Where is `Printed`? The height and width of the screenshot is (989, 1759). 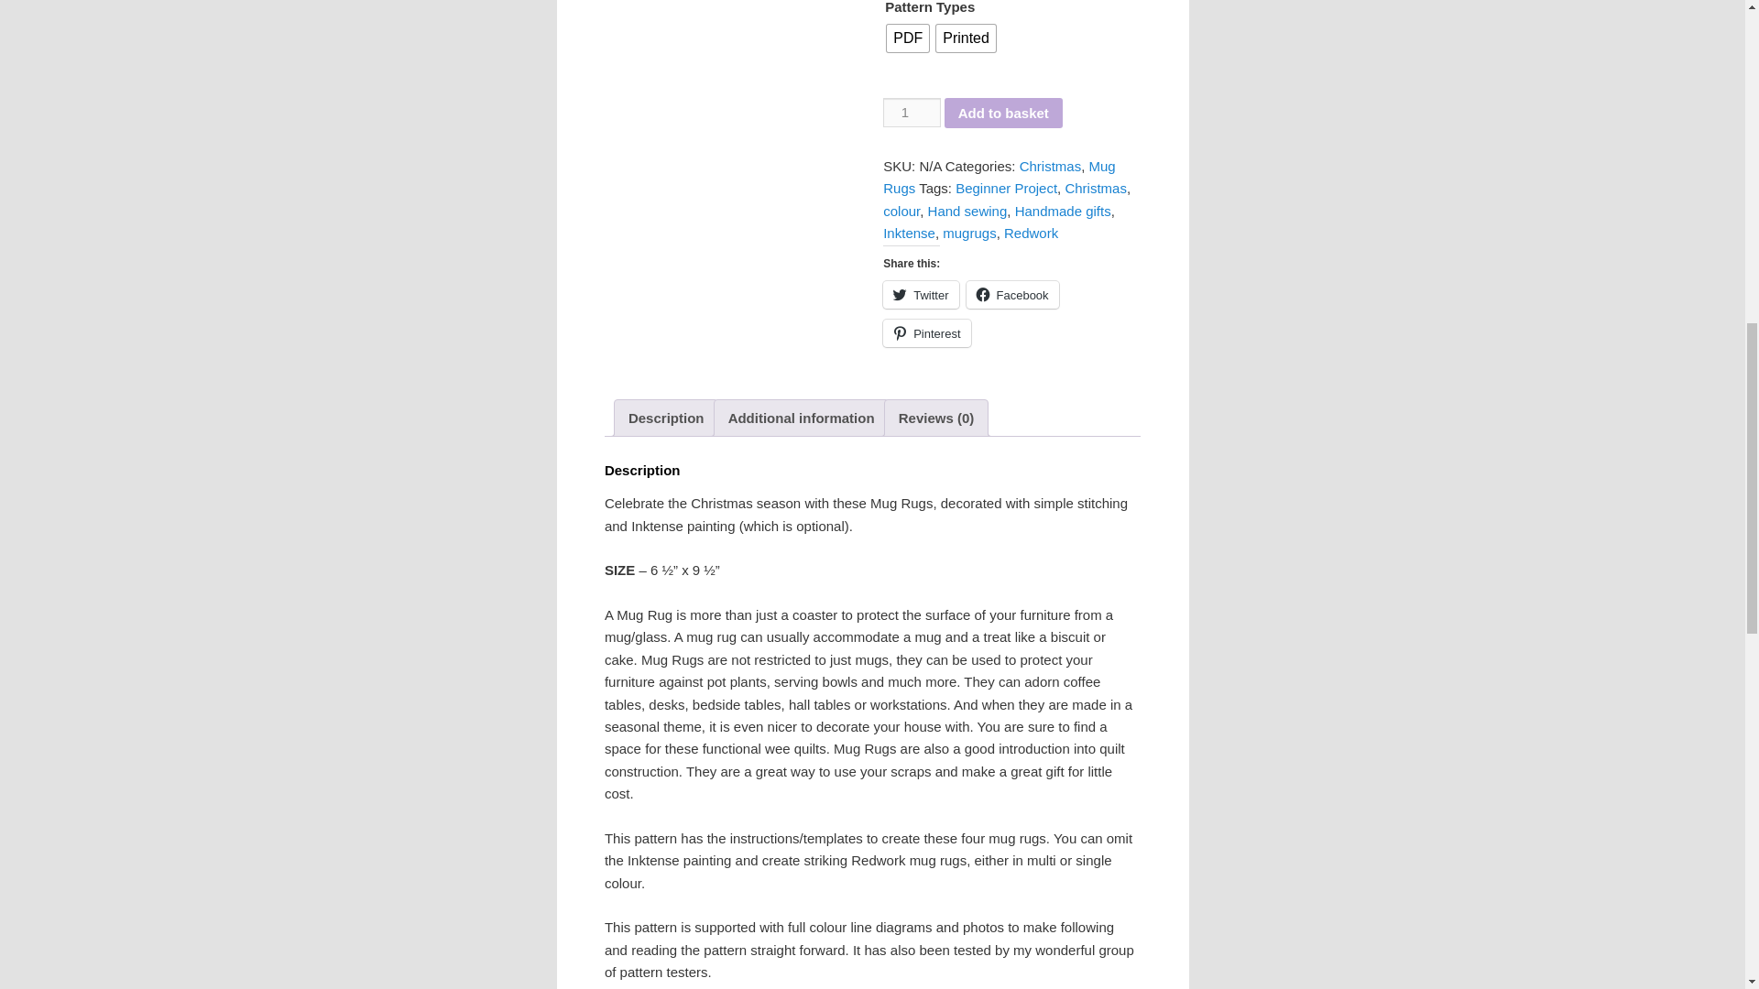 Printed is located at coordinates (966, 38).